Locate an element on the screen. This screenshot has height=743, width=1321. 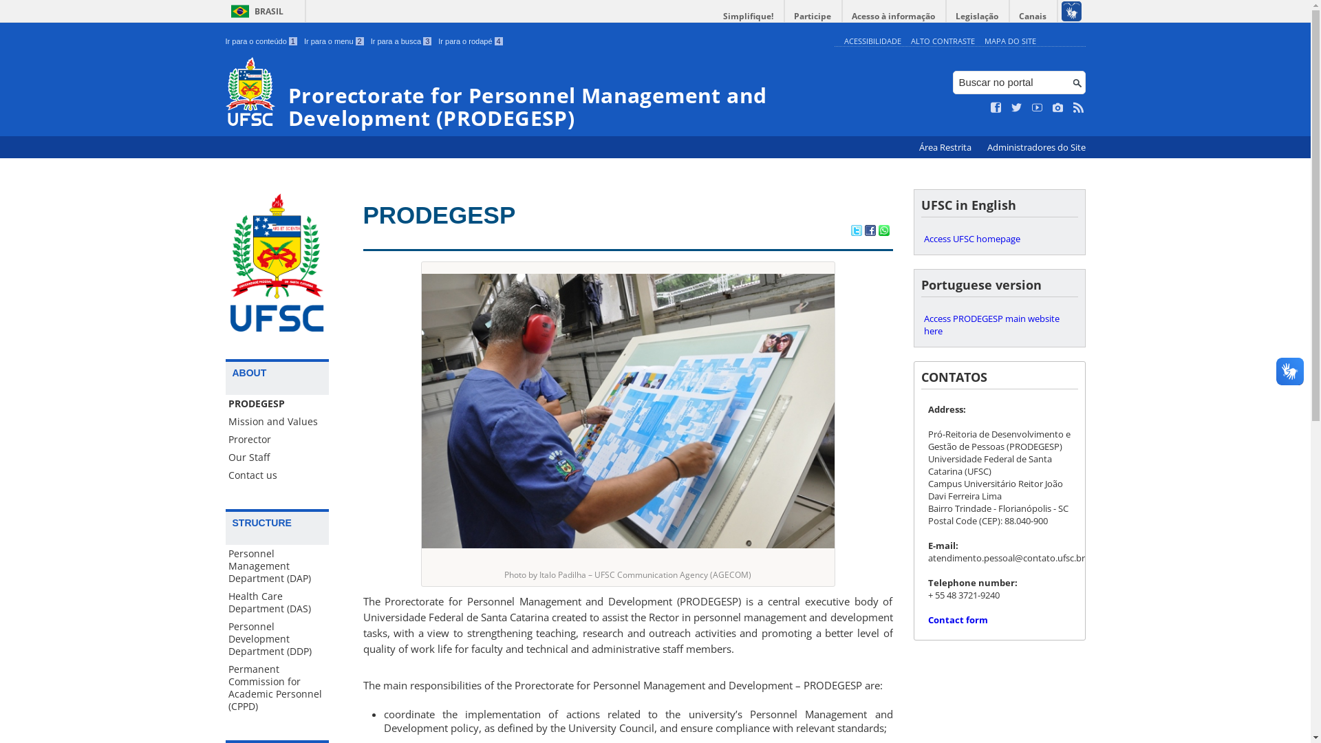
Health Care Department (DAS) is located at coordinates (277, 603).